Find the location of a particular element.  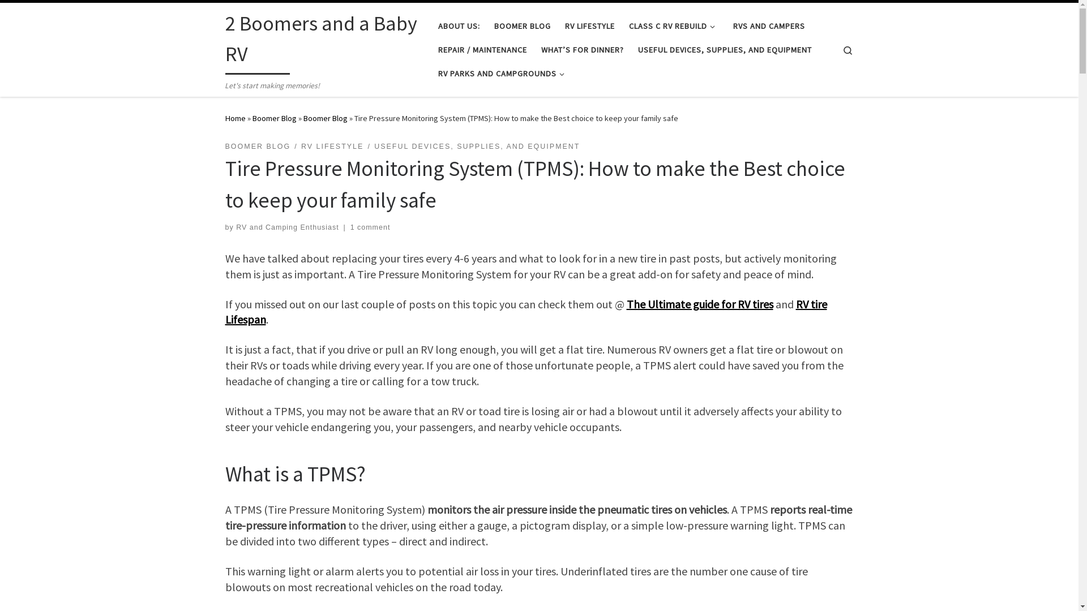

RV LIFESTYLE is located at coordinates (590, 26).